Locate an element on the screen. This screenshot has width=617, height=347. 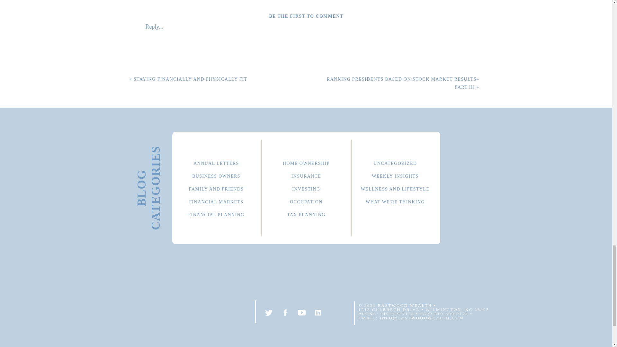
BE THE FIRST TO COMMENT is located at coordinates (306, 16).